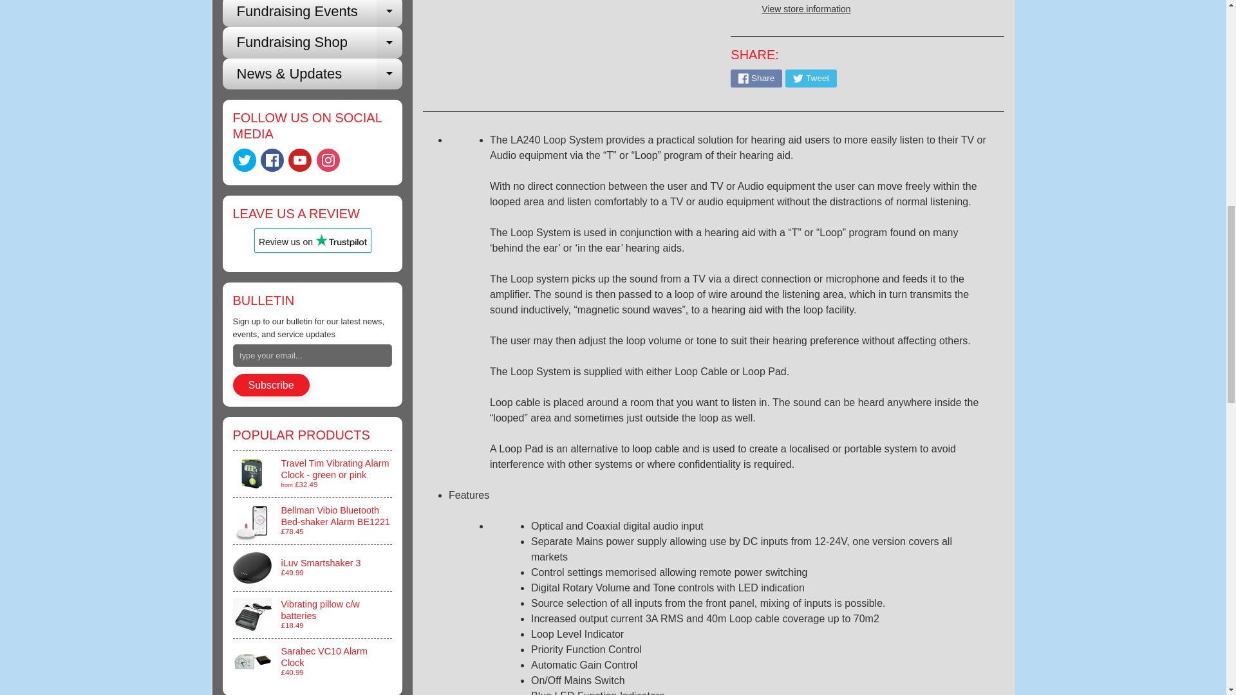 This screenshot has height=695, width=1236. What do you see at coordinates (313, 568) in the screenshot?
I see `iLuv Smartshaker 3` at bounding box center [313, 568].